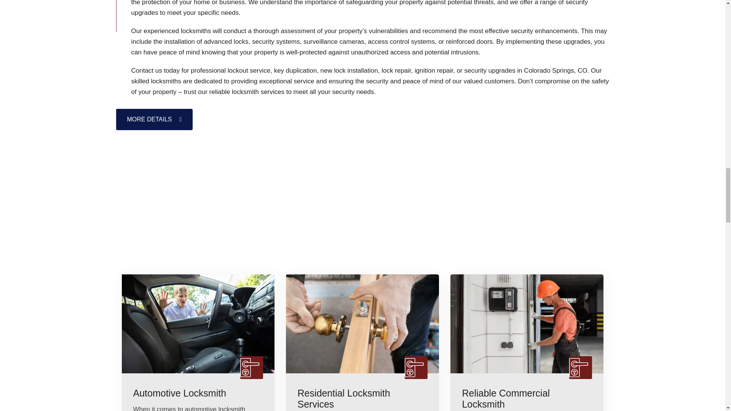 The image size is (731, 411). I want to click on MORE DETAILS, so click(154, 119).